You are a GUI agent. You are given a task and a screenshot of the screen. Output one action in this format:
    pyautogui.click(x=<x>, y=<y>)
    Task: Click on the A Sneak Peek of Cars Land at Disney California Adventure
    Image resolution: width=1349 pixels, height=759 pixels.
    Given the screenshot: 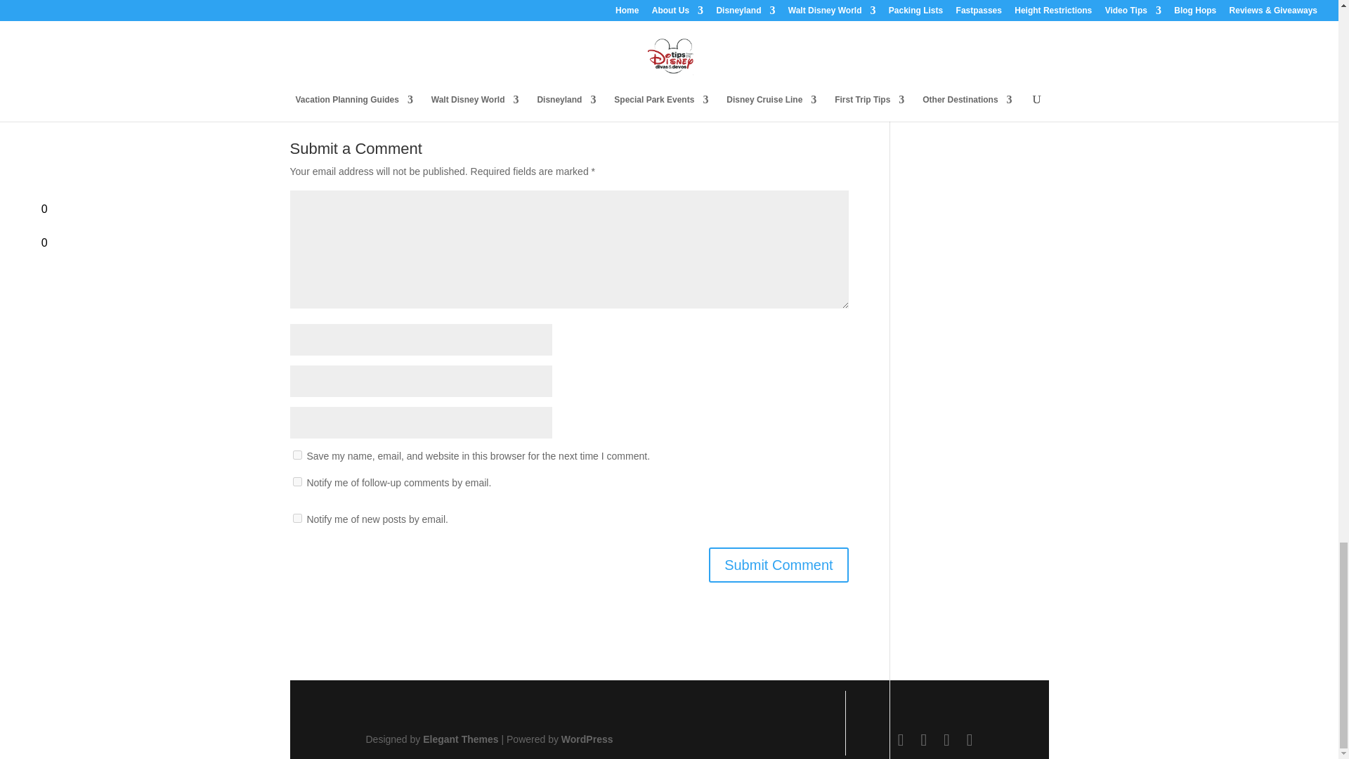 What is the action you would take?
    pyautogui.click(x=437, y=6)
    